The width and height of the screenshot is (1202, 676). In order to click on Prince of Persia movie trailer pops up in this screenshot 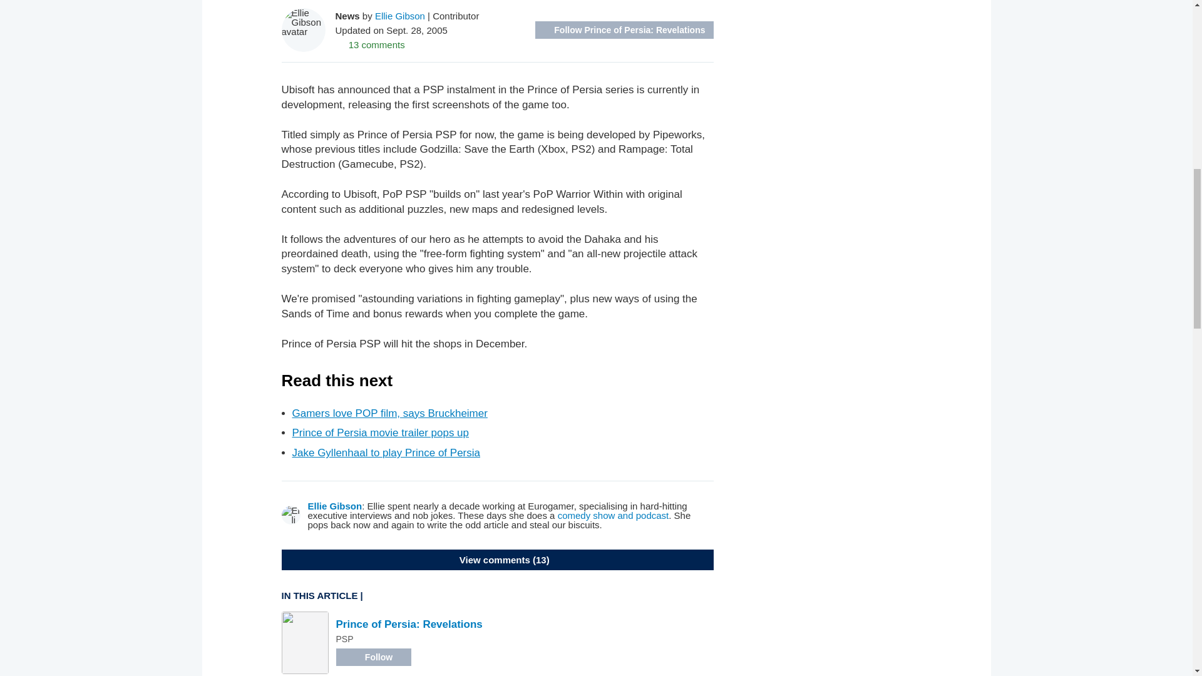, I will do `click(380, 432)`.